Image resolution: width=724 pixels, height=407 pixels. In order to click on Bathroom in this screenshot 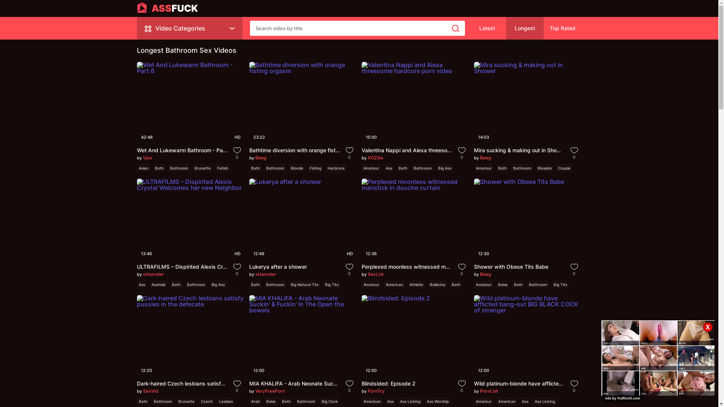, I will do `click(275, 168)`.